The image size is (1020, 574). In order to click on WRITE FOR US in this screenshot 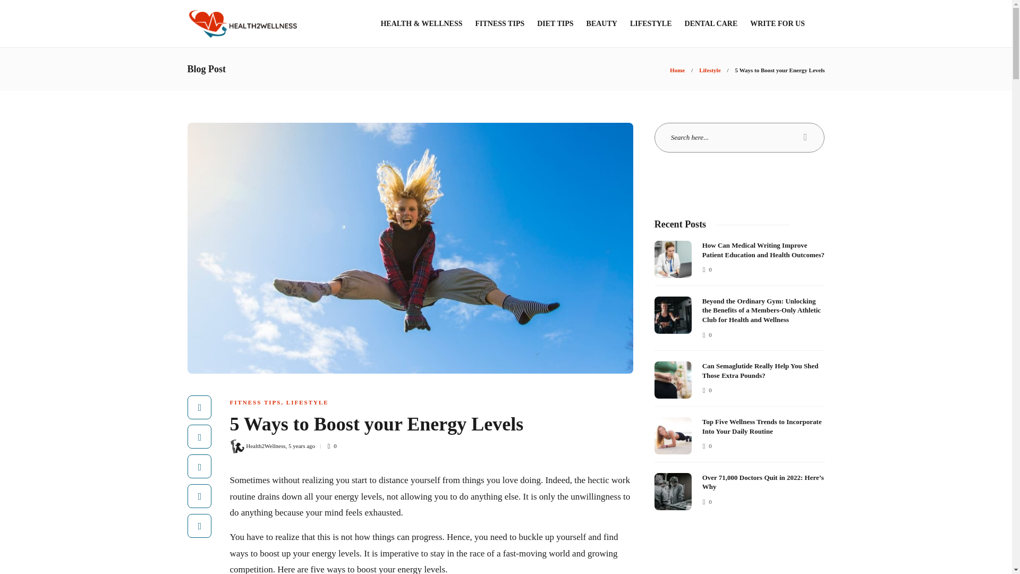, I will do `click(777, 23)`.